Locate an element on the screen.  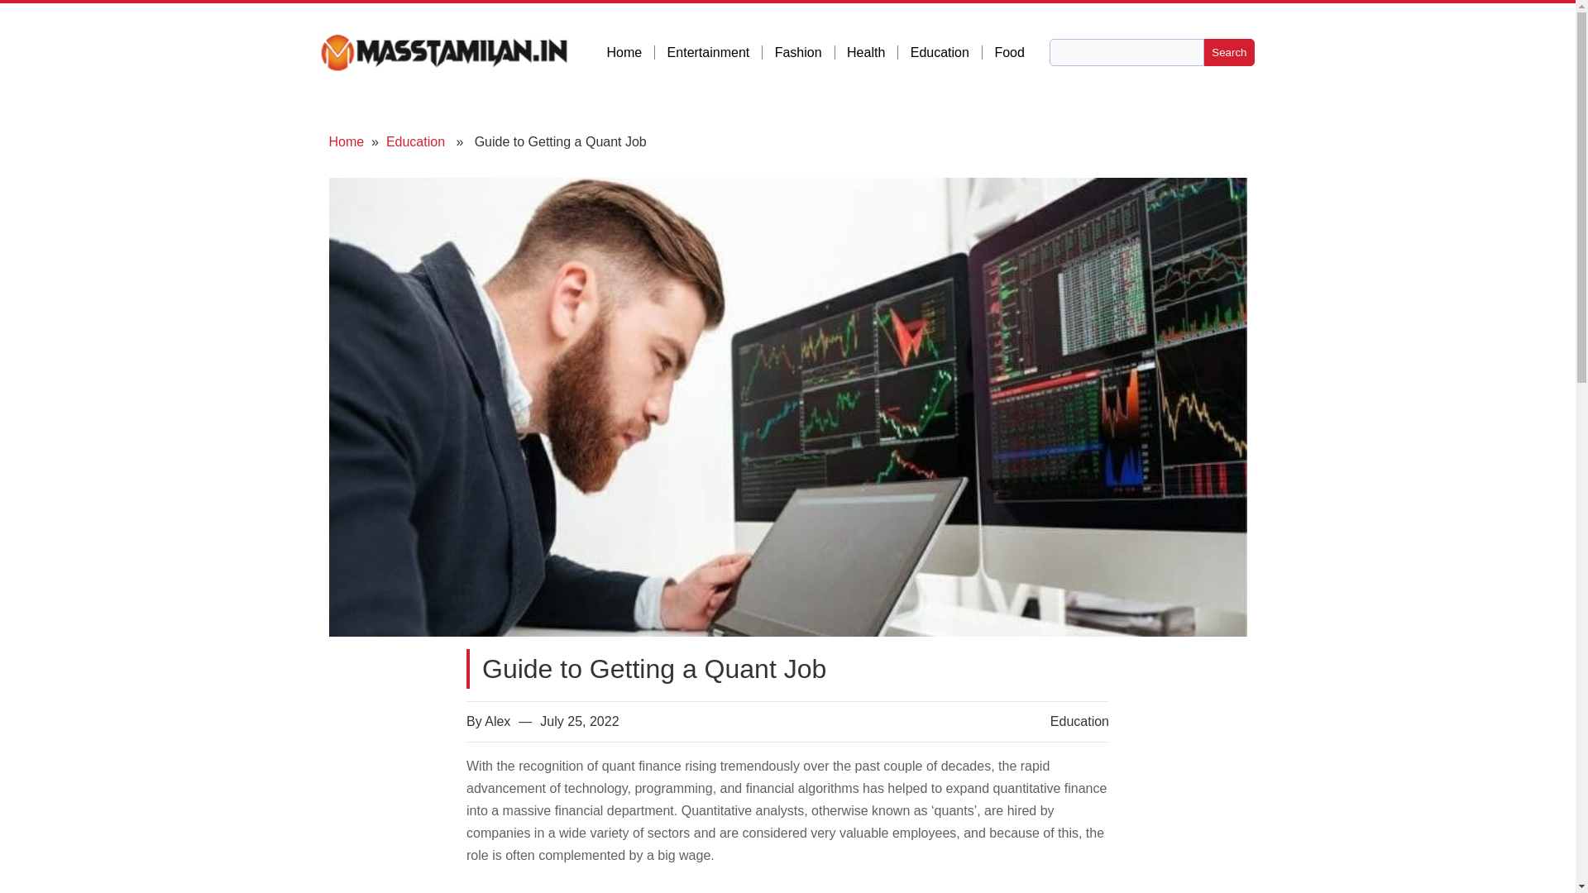
Home is located at coordinates (630, 53).